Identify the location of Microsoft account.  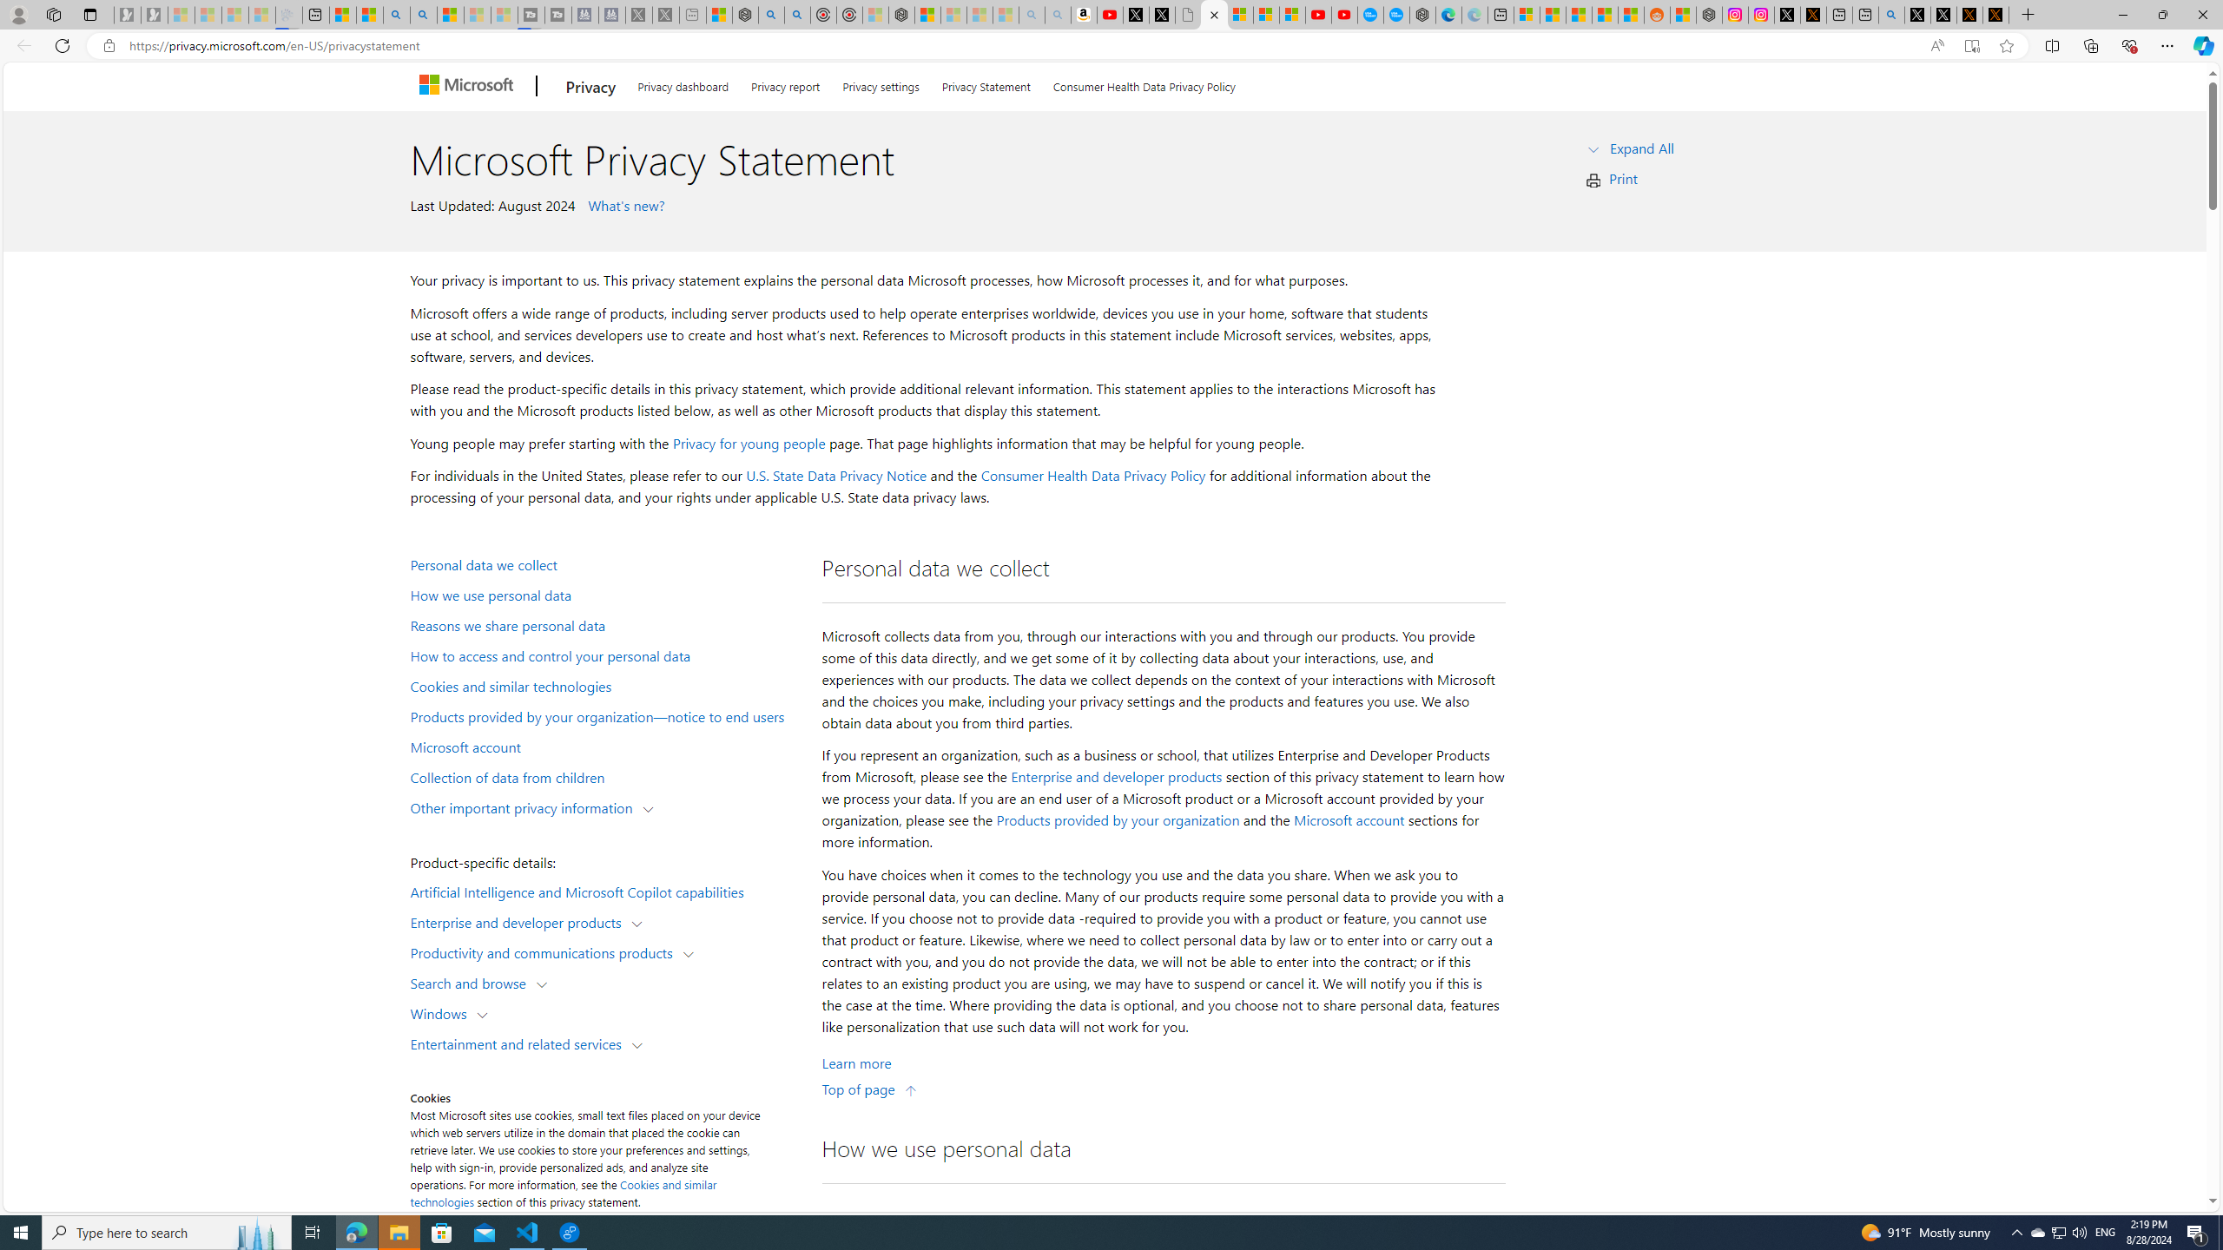
(604, 746).